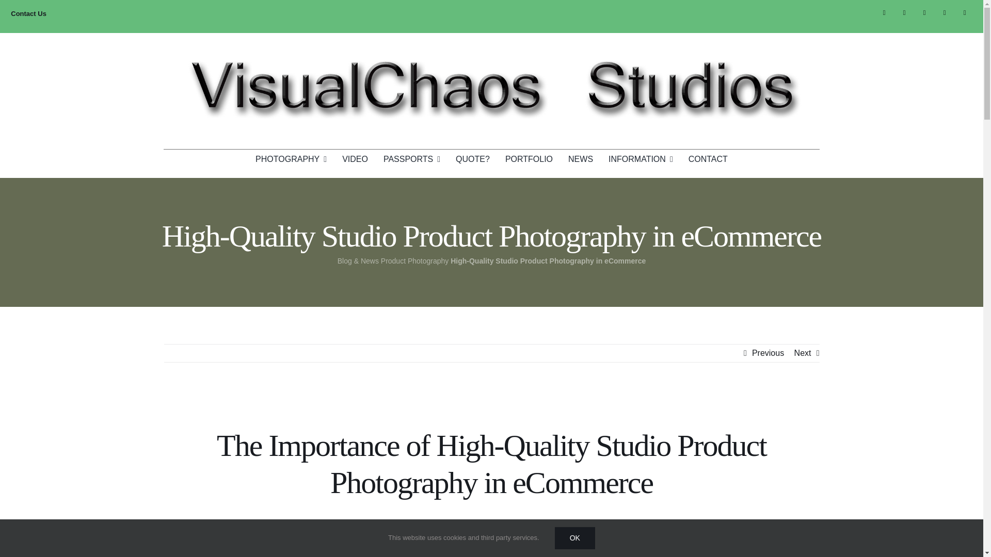 The width and height of the screenshot is (991, 557). Describe the element at coordinates (708, 159) in the screenshot. I see `CONTACT` at that location.